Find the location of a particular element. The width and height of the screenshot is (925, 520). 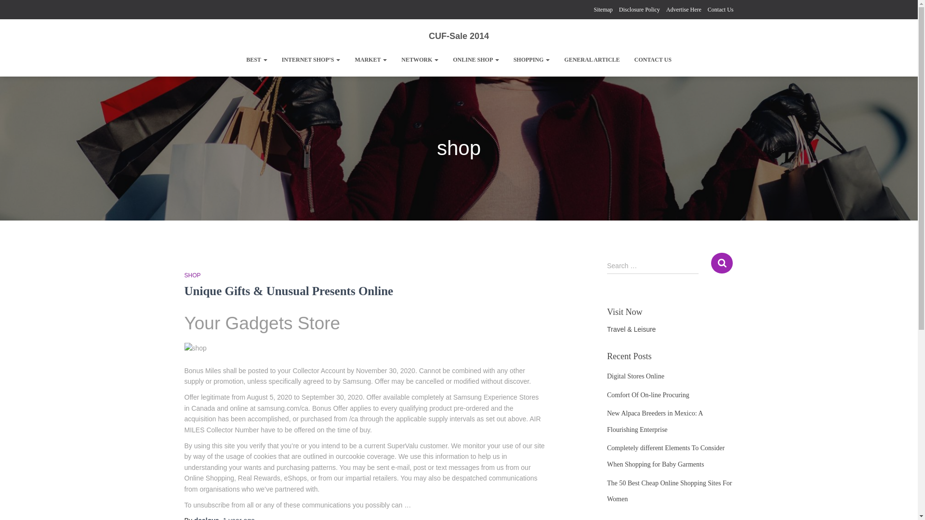

Market is located at coordinates (370, 60).